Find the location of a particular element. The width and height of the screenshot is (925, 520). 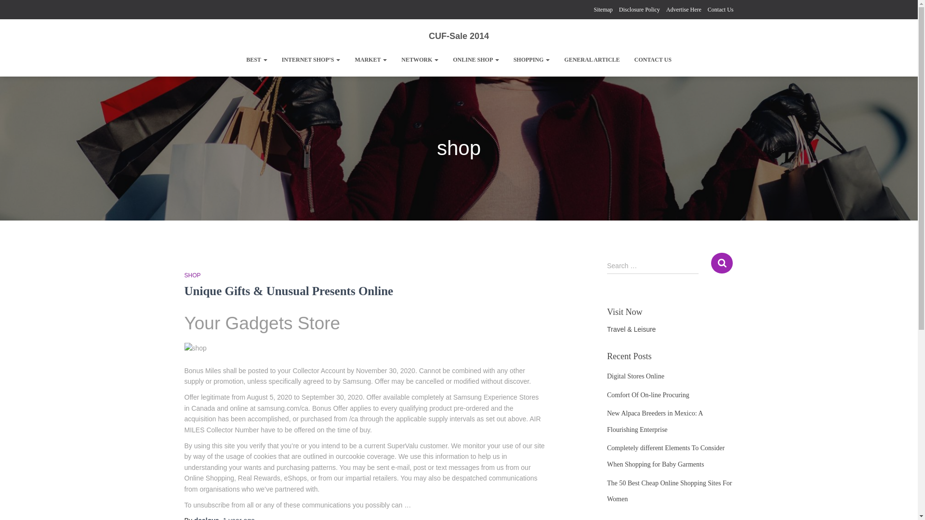

Market is located at coordinates (370, 60).